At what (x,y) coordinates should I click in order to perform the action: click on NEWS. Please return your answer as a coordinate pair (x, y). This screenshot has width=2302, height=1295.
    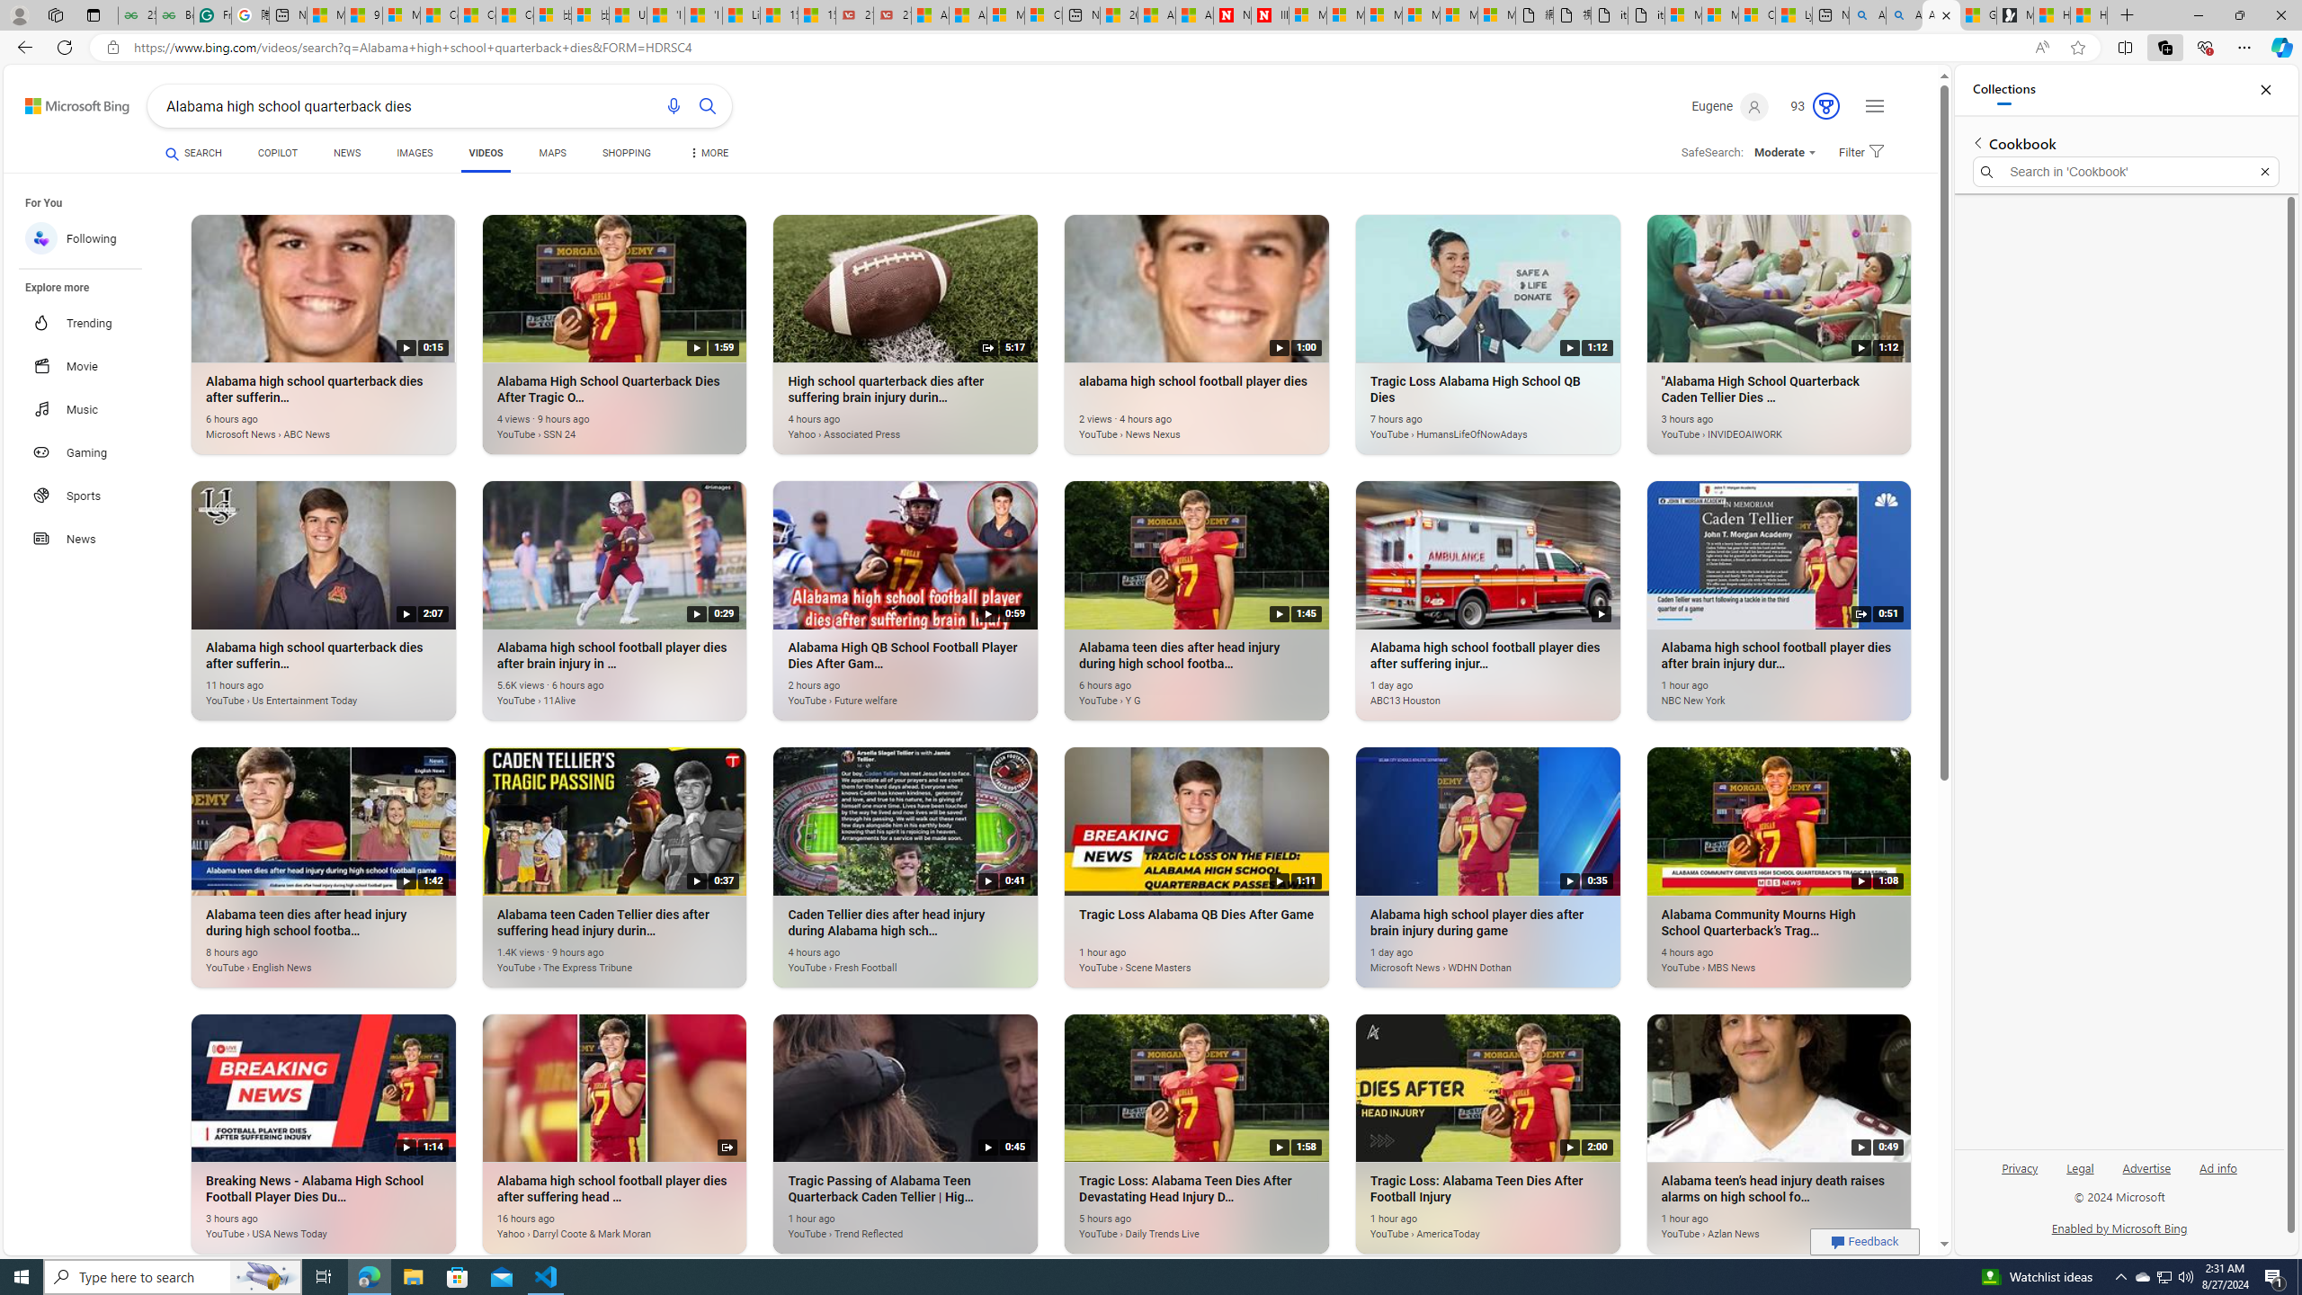
    Looking at the image, I should click on (345, 156).